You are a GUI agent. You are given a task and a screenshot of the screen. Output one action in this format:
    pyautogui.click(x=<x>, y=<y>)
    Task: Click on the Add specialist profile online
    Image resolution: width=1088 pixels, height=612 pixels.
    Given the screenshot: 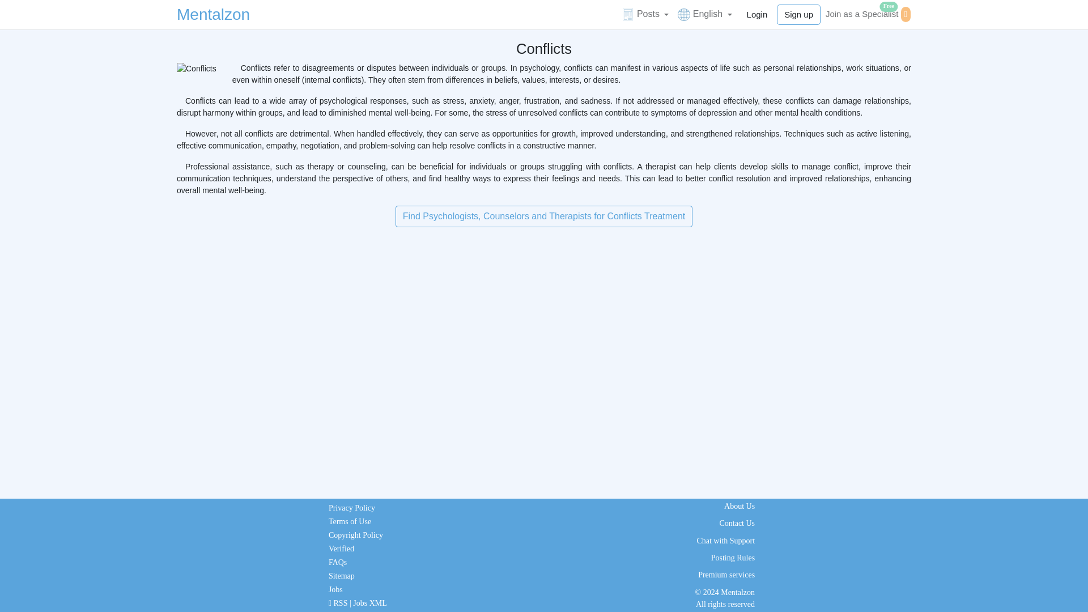 What is the action you would take?
    pyautogui.click(x=757, y=15)
    